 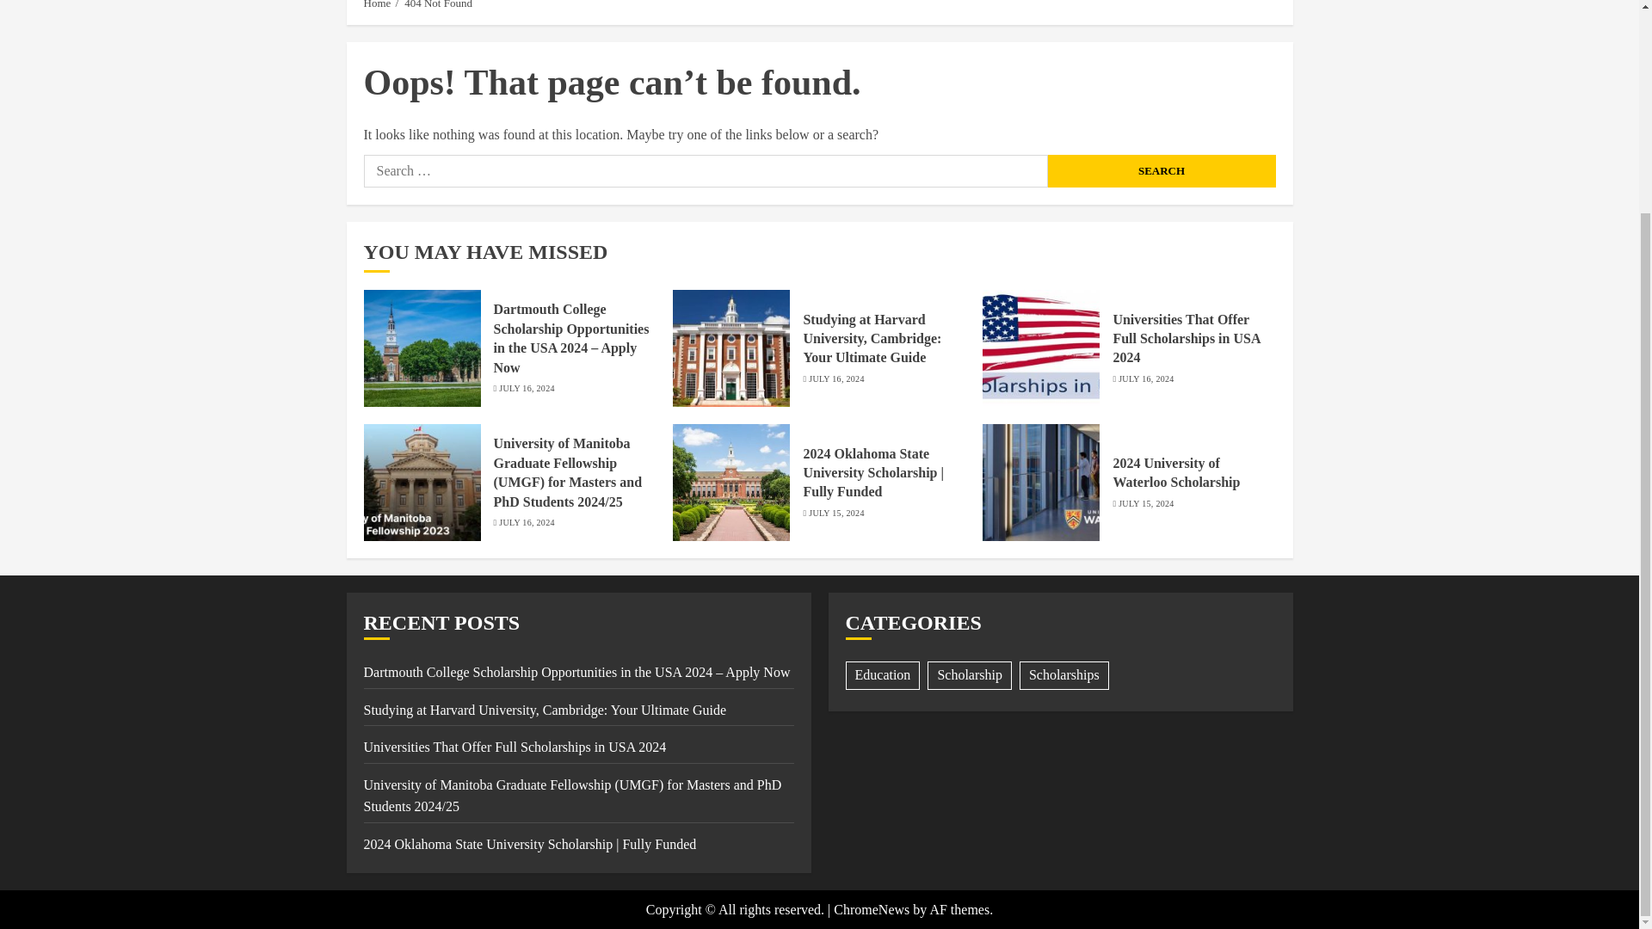 I want to click on JULY 16, 2024, so click(x=526, y=389).